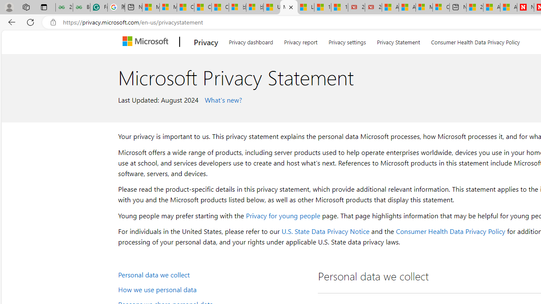 This screenshot has height=304, width=541. I want to click on Consumer Health Data Privacy Policy, so click(475, 41).